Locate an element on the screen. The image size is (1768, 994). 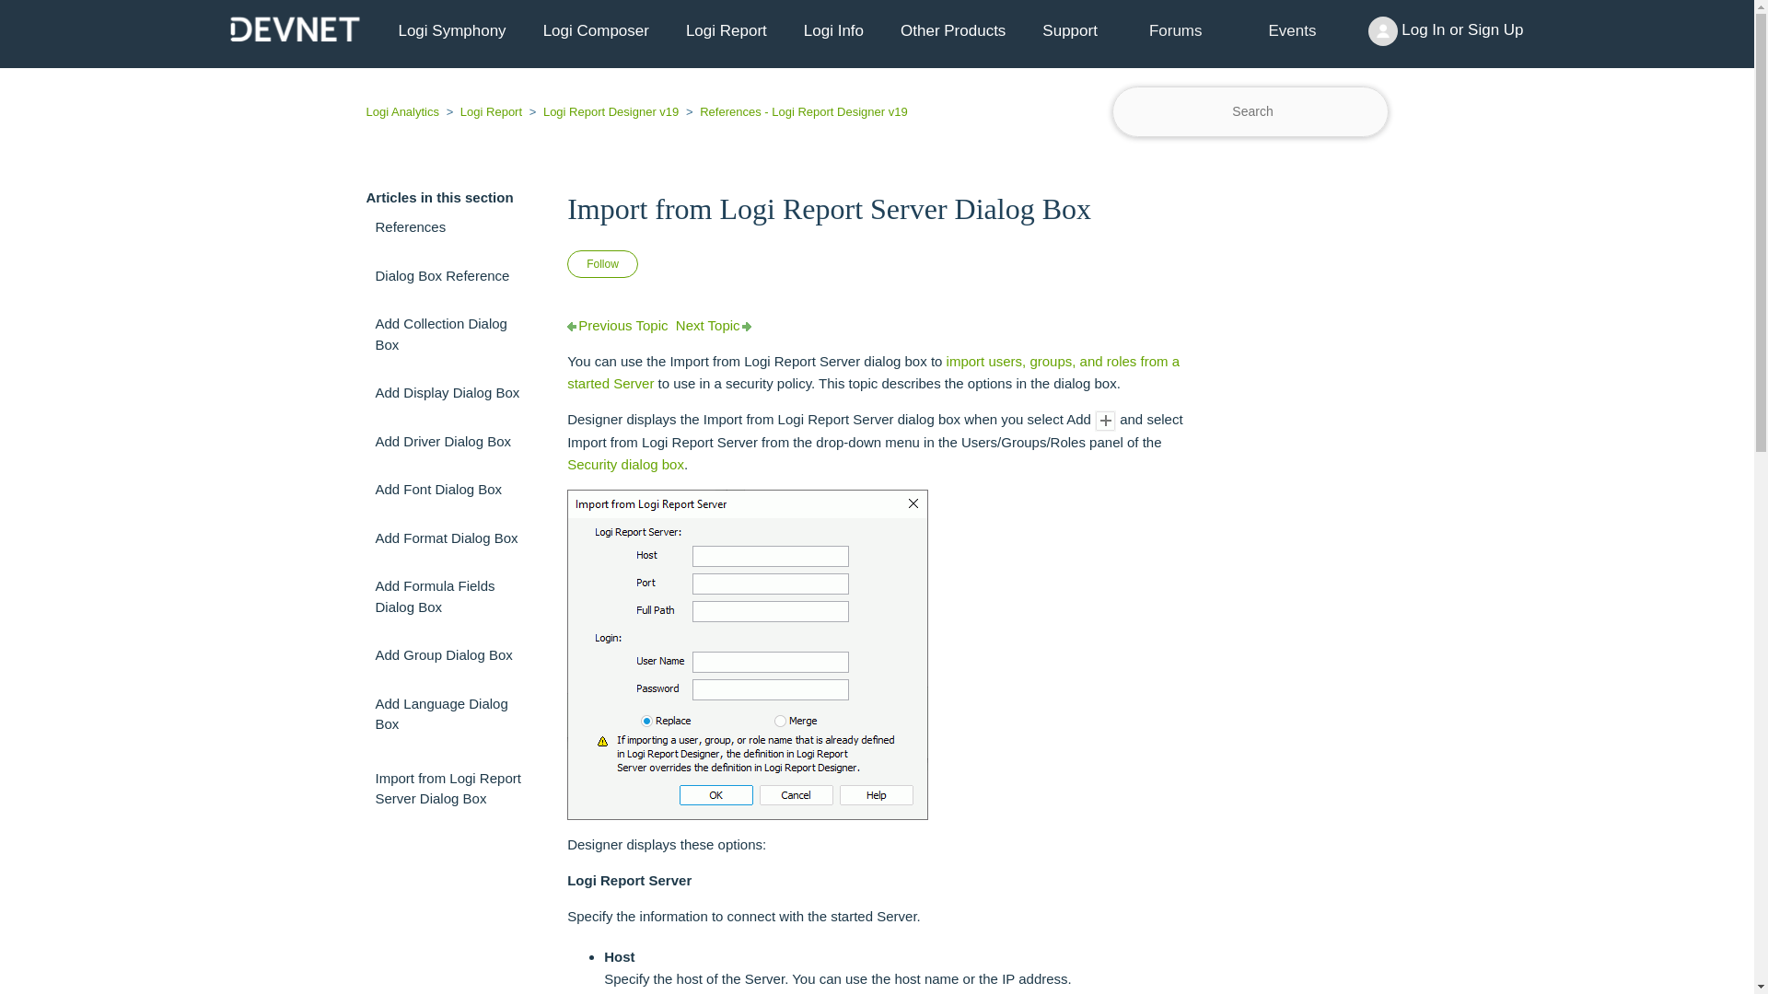
Other Products is located at coordinates (952, 31).